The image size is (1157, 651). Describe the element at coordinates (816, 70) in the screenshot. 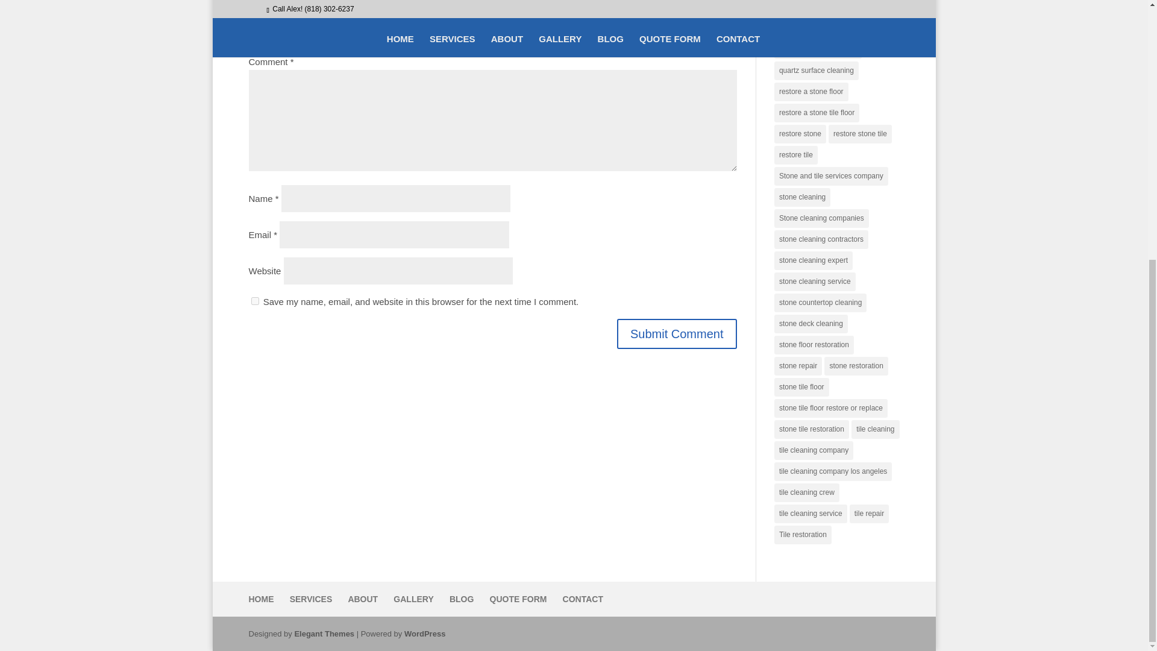

I see `quartz surface cleaning` at that location.